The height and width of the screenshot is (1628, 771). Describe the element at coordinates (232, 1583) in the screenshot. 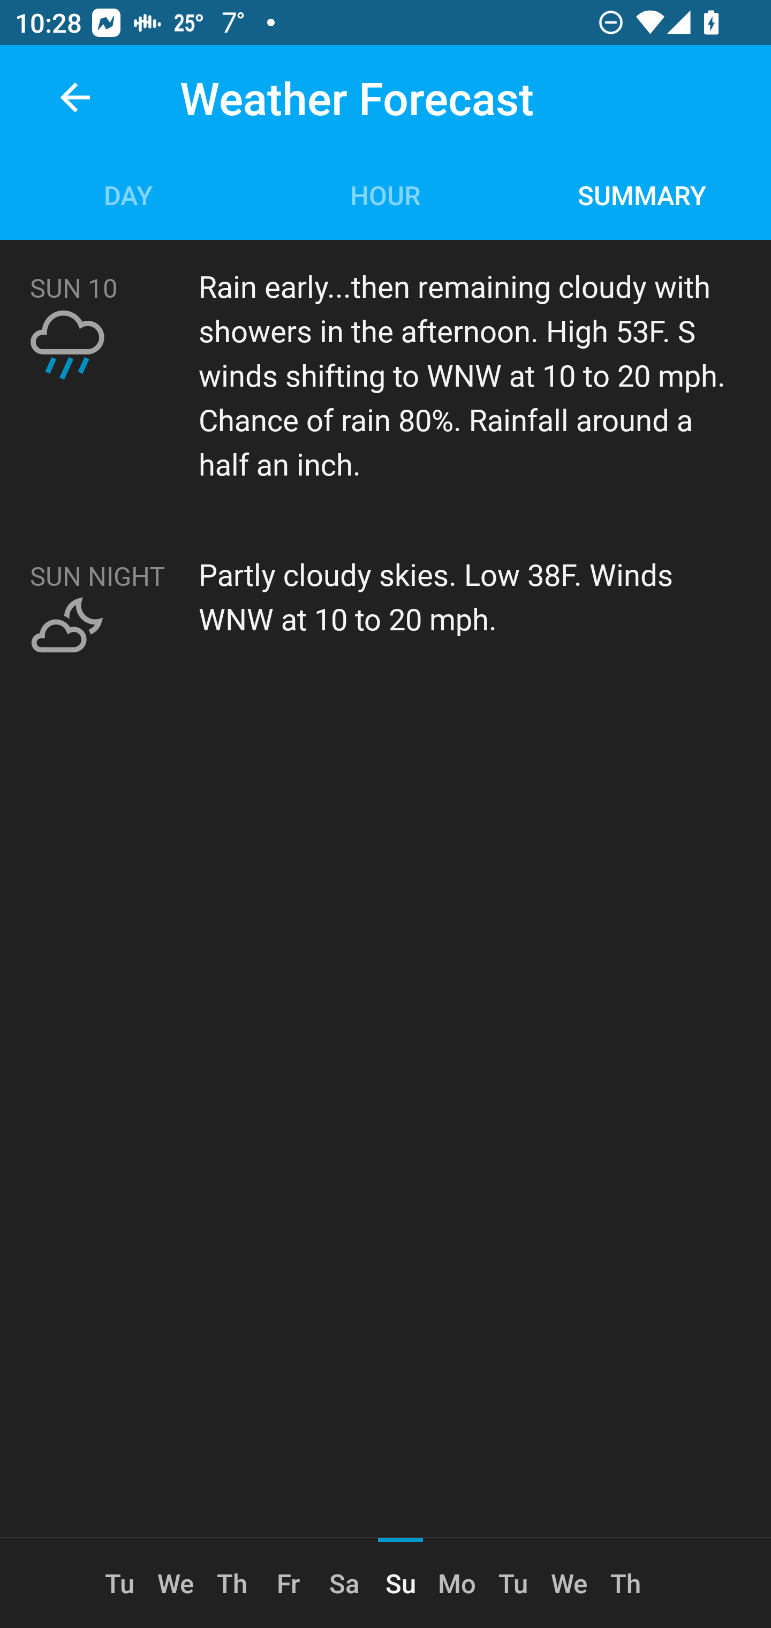

I see `Th` at that location.